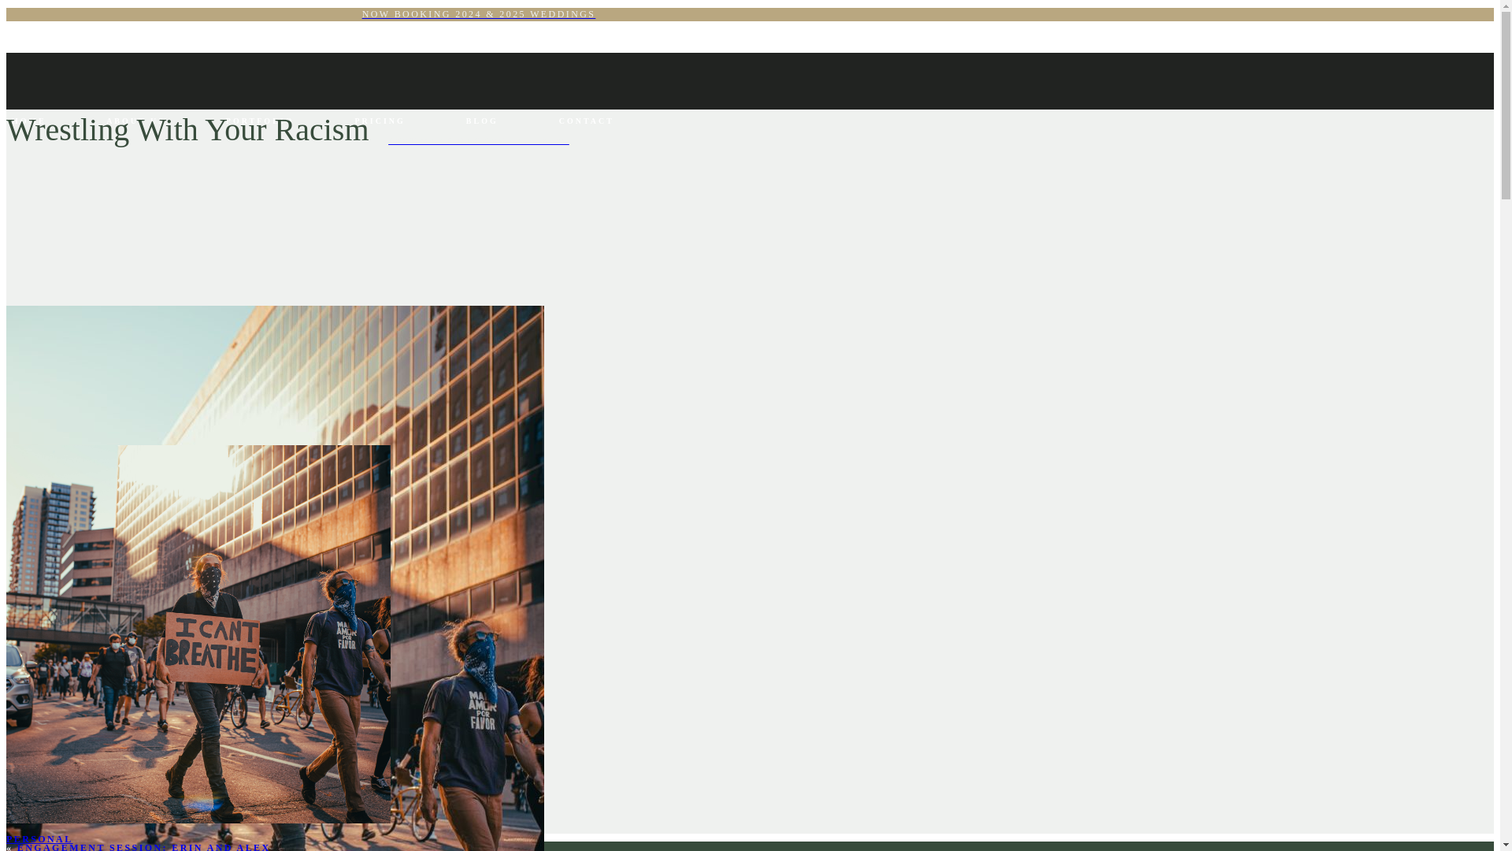  Describe the element at coordinates (137, 120) in the screenshot. I see `ABOUT US ` at that location.